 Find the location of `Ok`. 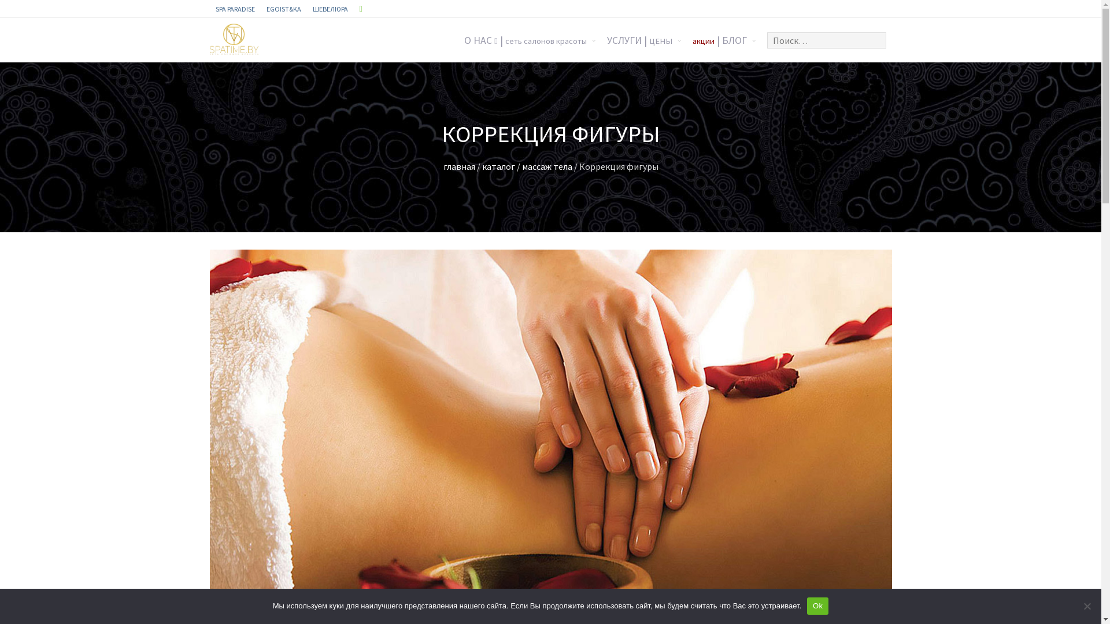

Ok is located at coordinates (817, 606).